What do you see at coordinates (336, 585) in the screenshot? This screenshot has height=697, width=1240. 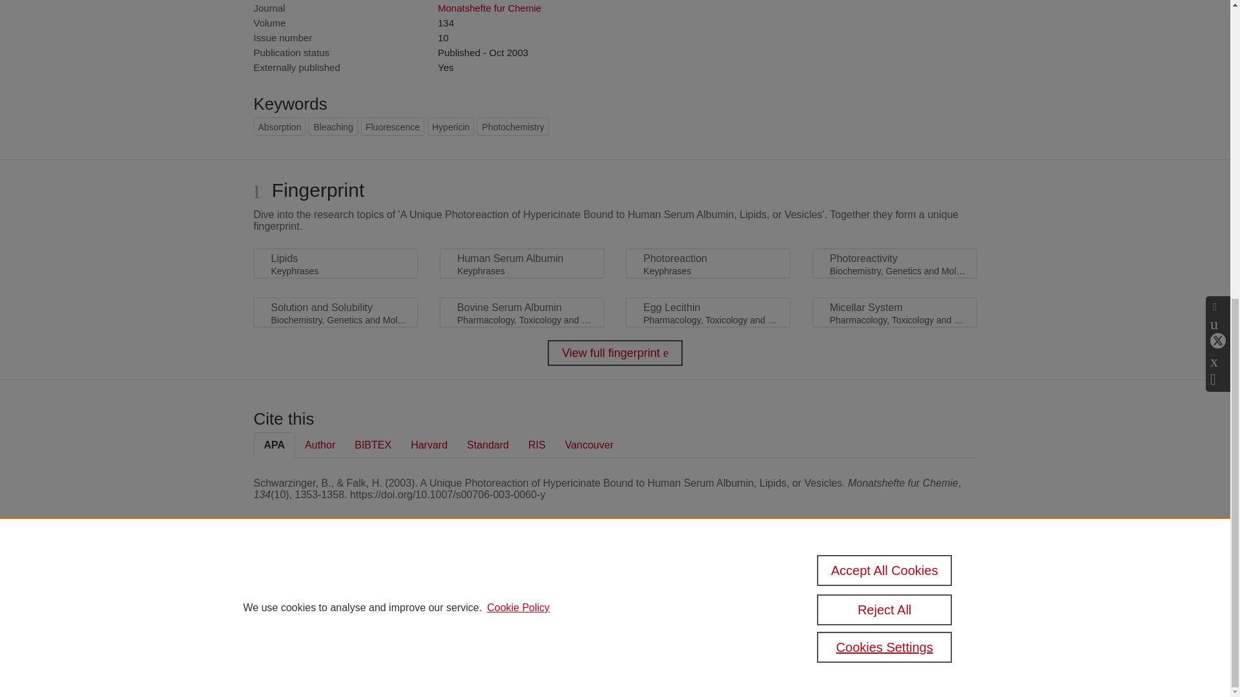 I see `Scopus` at bounding box center [336, 585].